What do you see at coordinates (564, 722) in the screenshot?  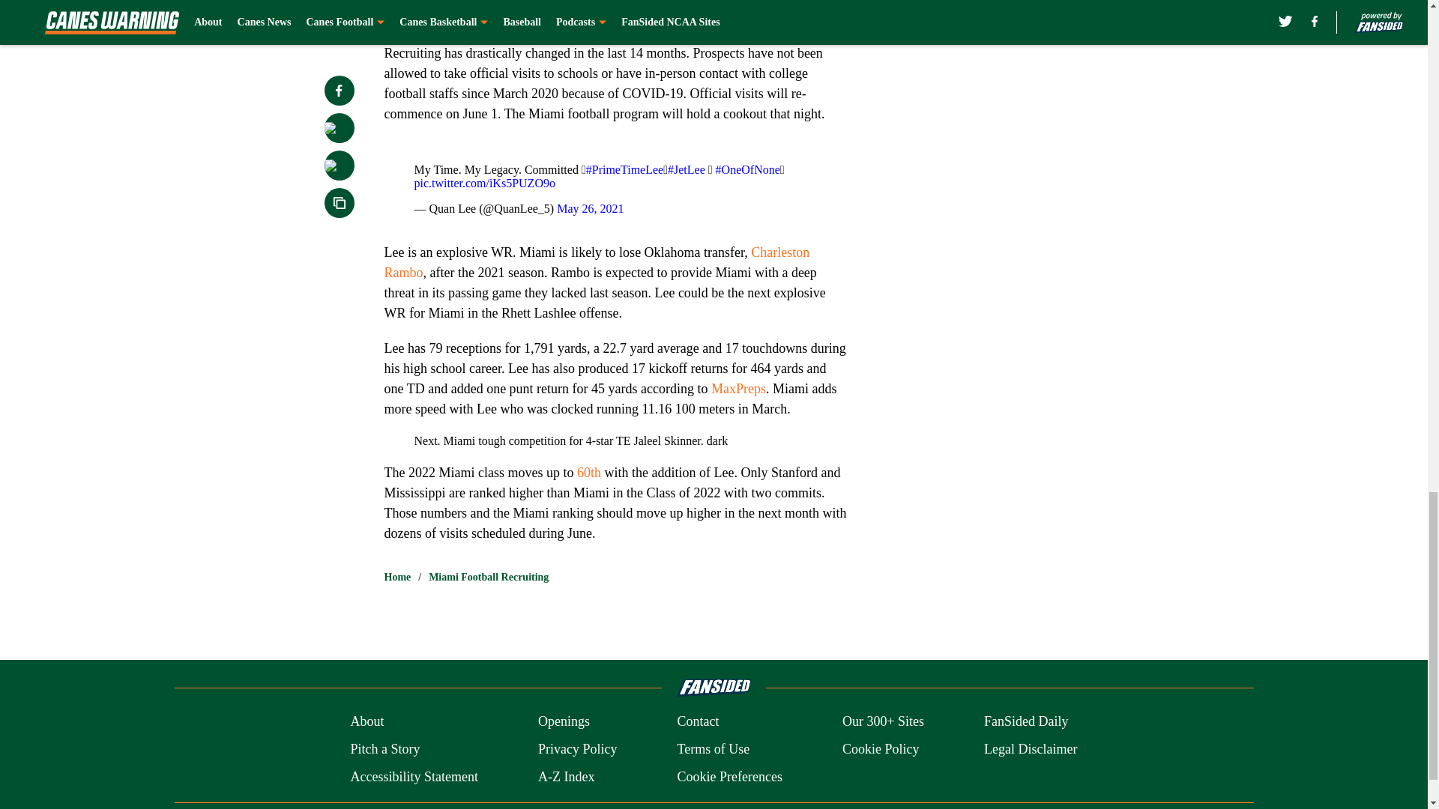 I see `Openings` at bounding box center [564, 722].